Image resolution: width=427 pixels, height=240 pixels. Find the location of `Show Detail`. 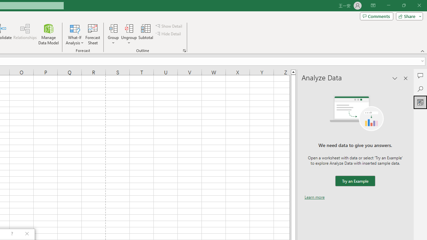

Show Detail is located at coordinates (169, 26).